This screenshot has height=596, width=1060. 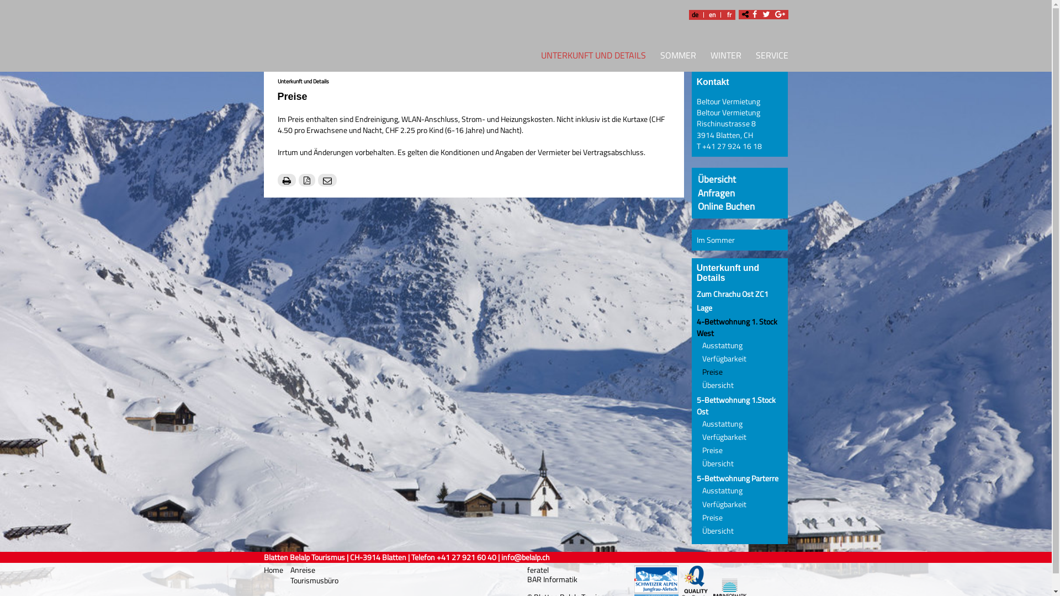 What do you see at coordinates (733, 294) in the screenshot?
I see `Zum Chrachu Ost ZC1` at bounding box center [733, 294].